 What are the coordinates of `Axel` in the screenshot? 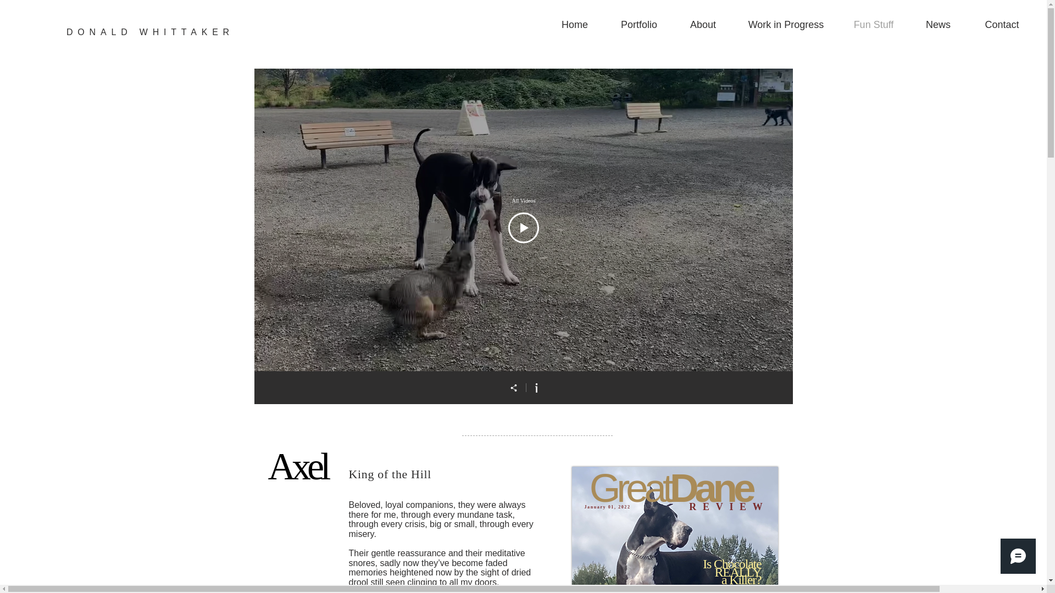 It's located at (297, 466).